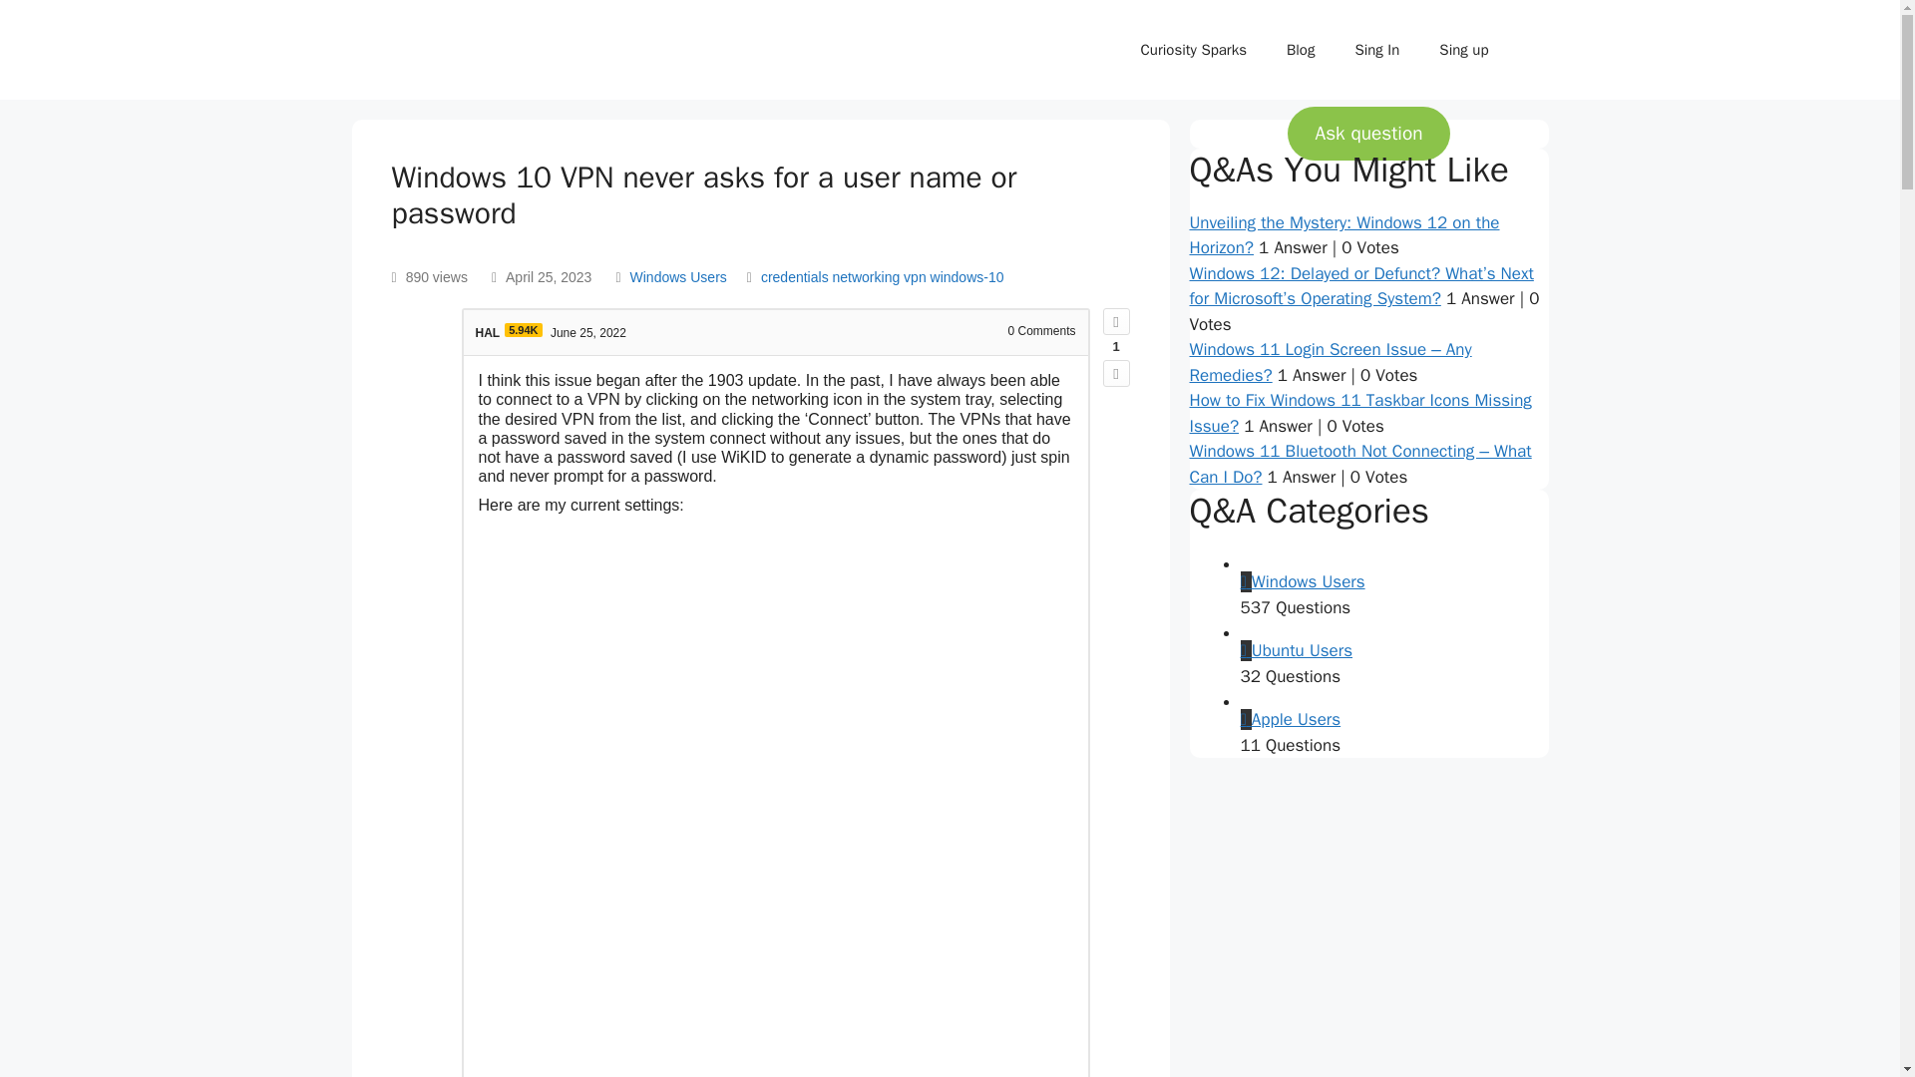  What do you see at coordinates (866, 277) in the screenshot?
I see `networking` at bounding box center [866, 277].